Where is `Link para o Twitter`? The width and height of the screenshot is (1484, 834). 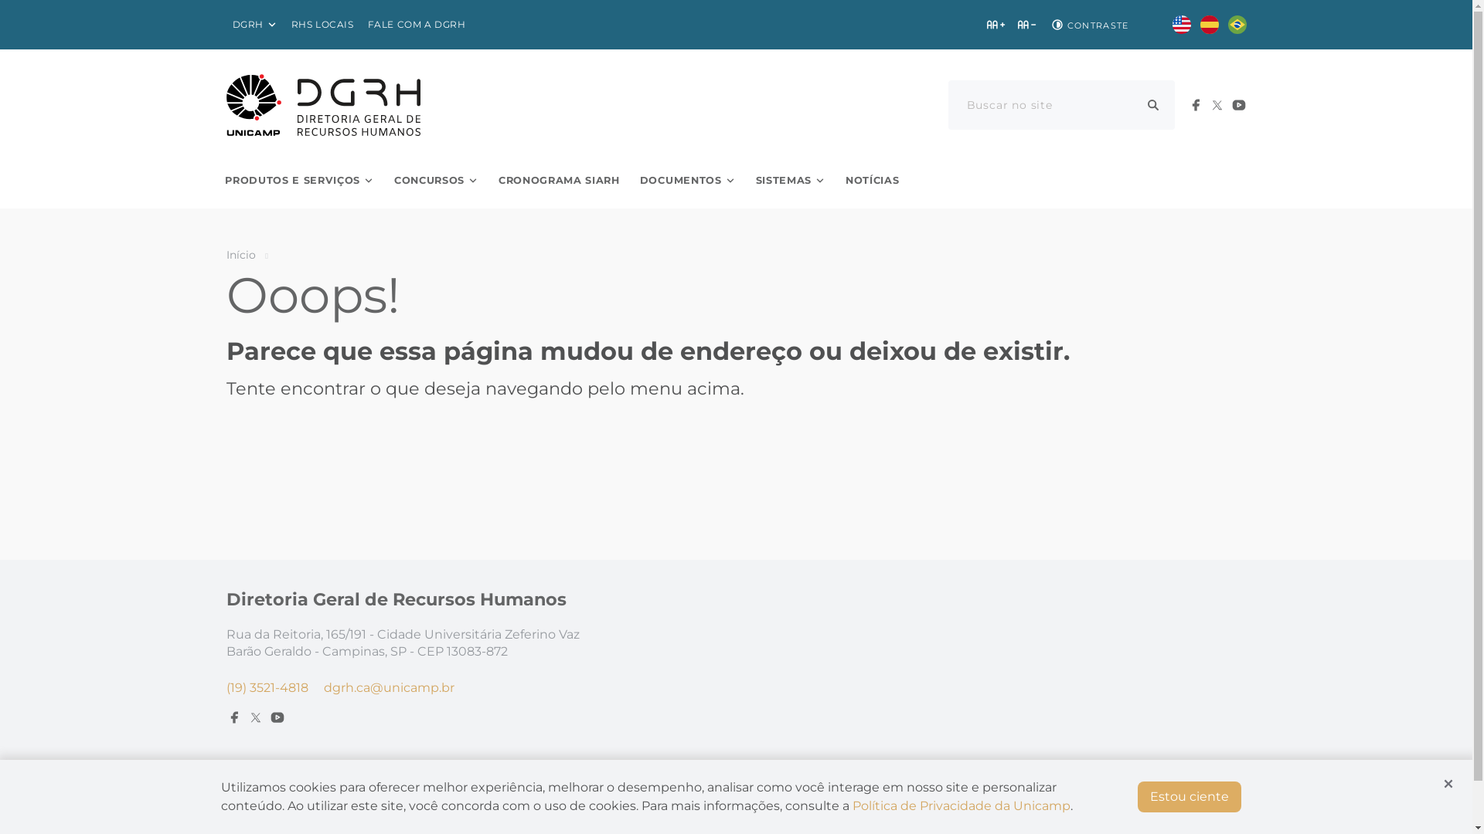
Link para o Twitter is located at coordinates (1217, 105).